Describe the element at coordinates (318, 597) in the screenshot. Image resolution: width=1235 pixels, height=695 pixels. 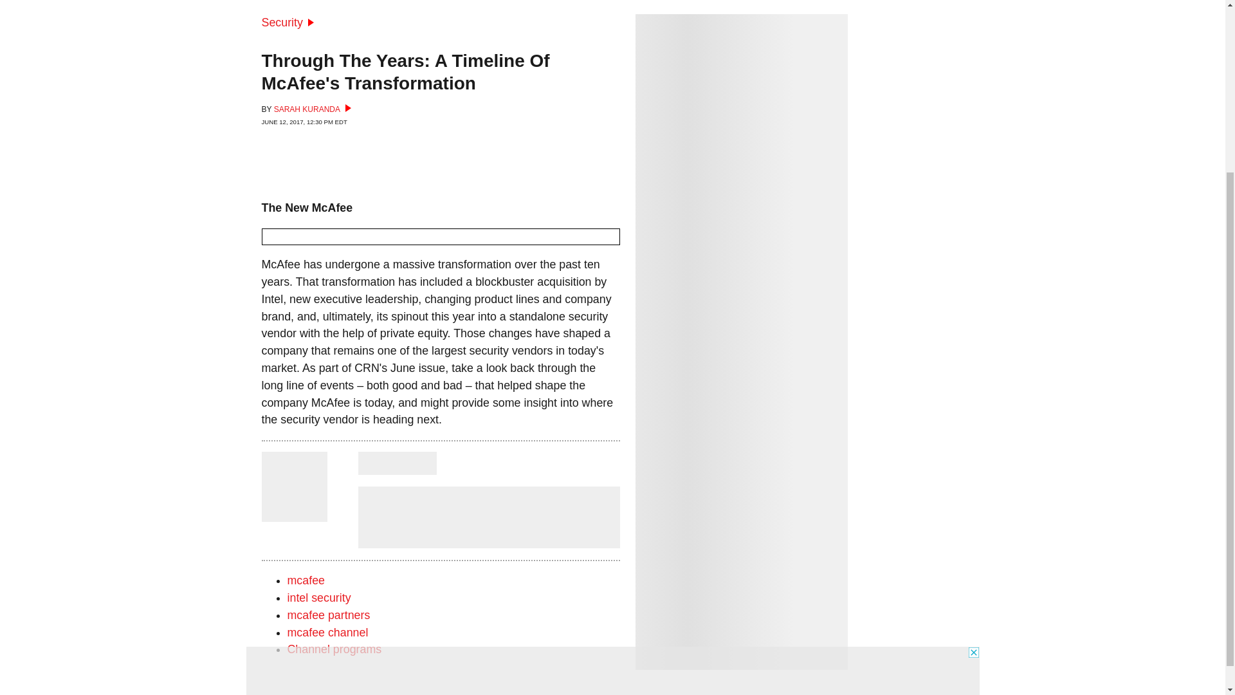
I see `intel security` at that location.